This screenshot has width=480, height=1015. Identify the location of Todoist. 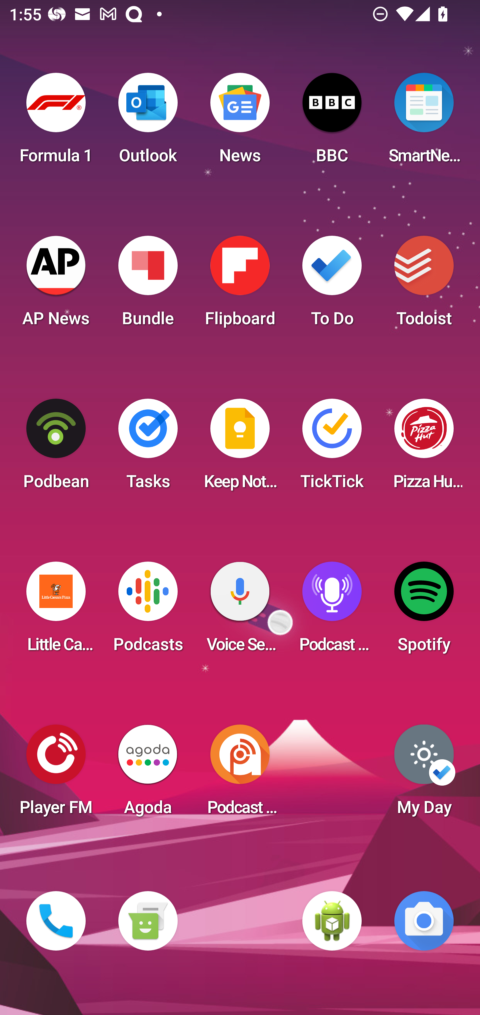
(424, 285).